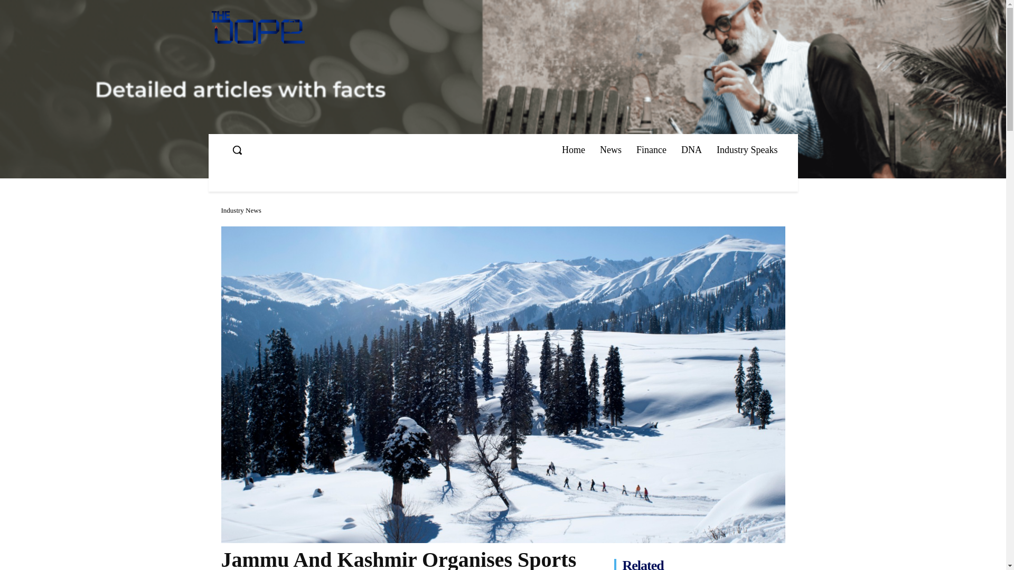  What do you see at coordinates (611, 150) in the screenshot?
I see `News` at bounding box center [611, 150].